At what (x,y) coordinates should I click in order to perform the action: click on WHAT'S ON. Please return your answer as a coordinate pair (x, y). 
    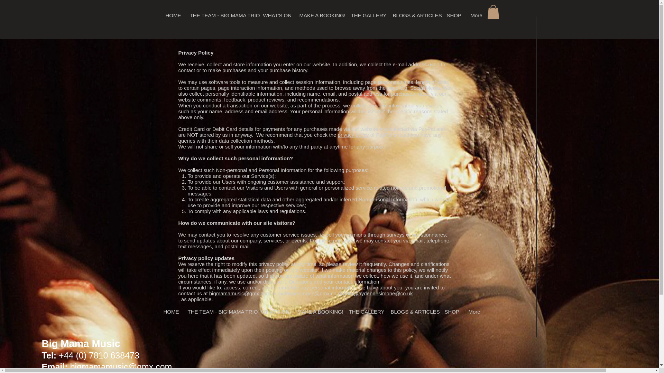
    Looking at the image, I should click on (275, 16).